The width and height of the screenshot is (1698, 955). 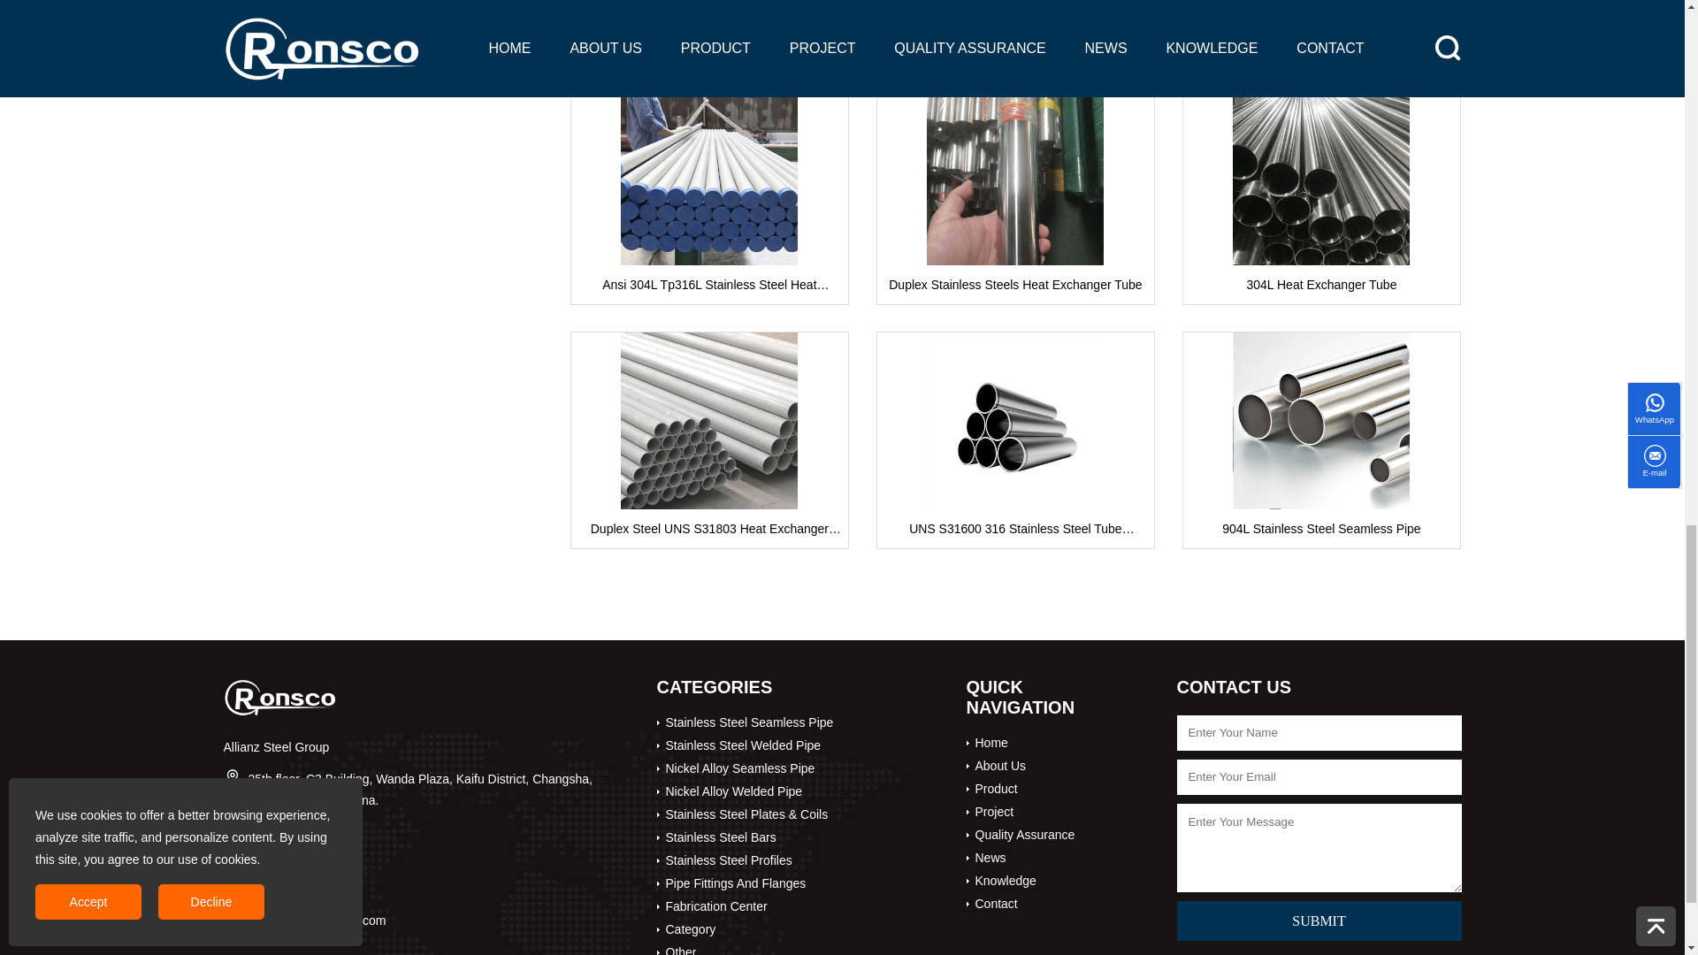 What do you see at coordinates (1318, 921) in the screenshot?
I see `Submit` at bounding box center [1318, 921].